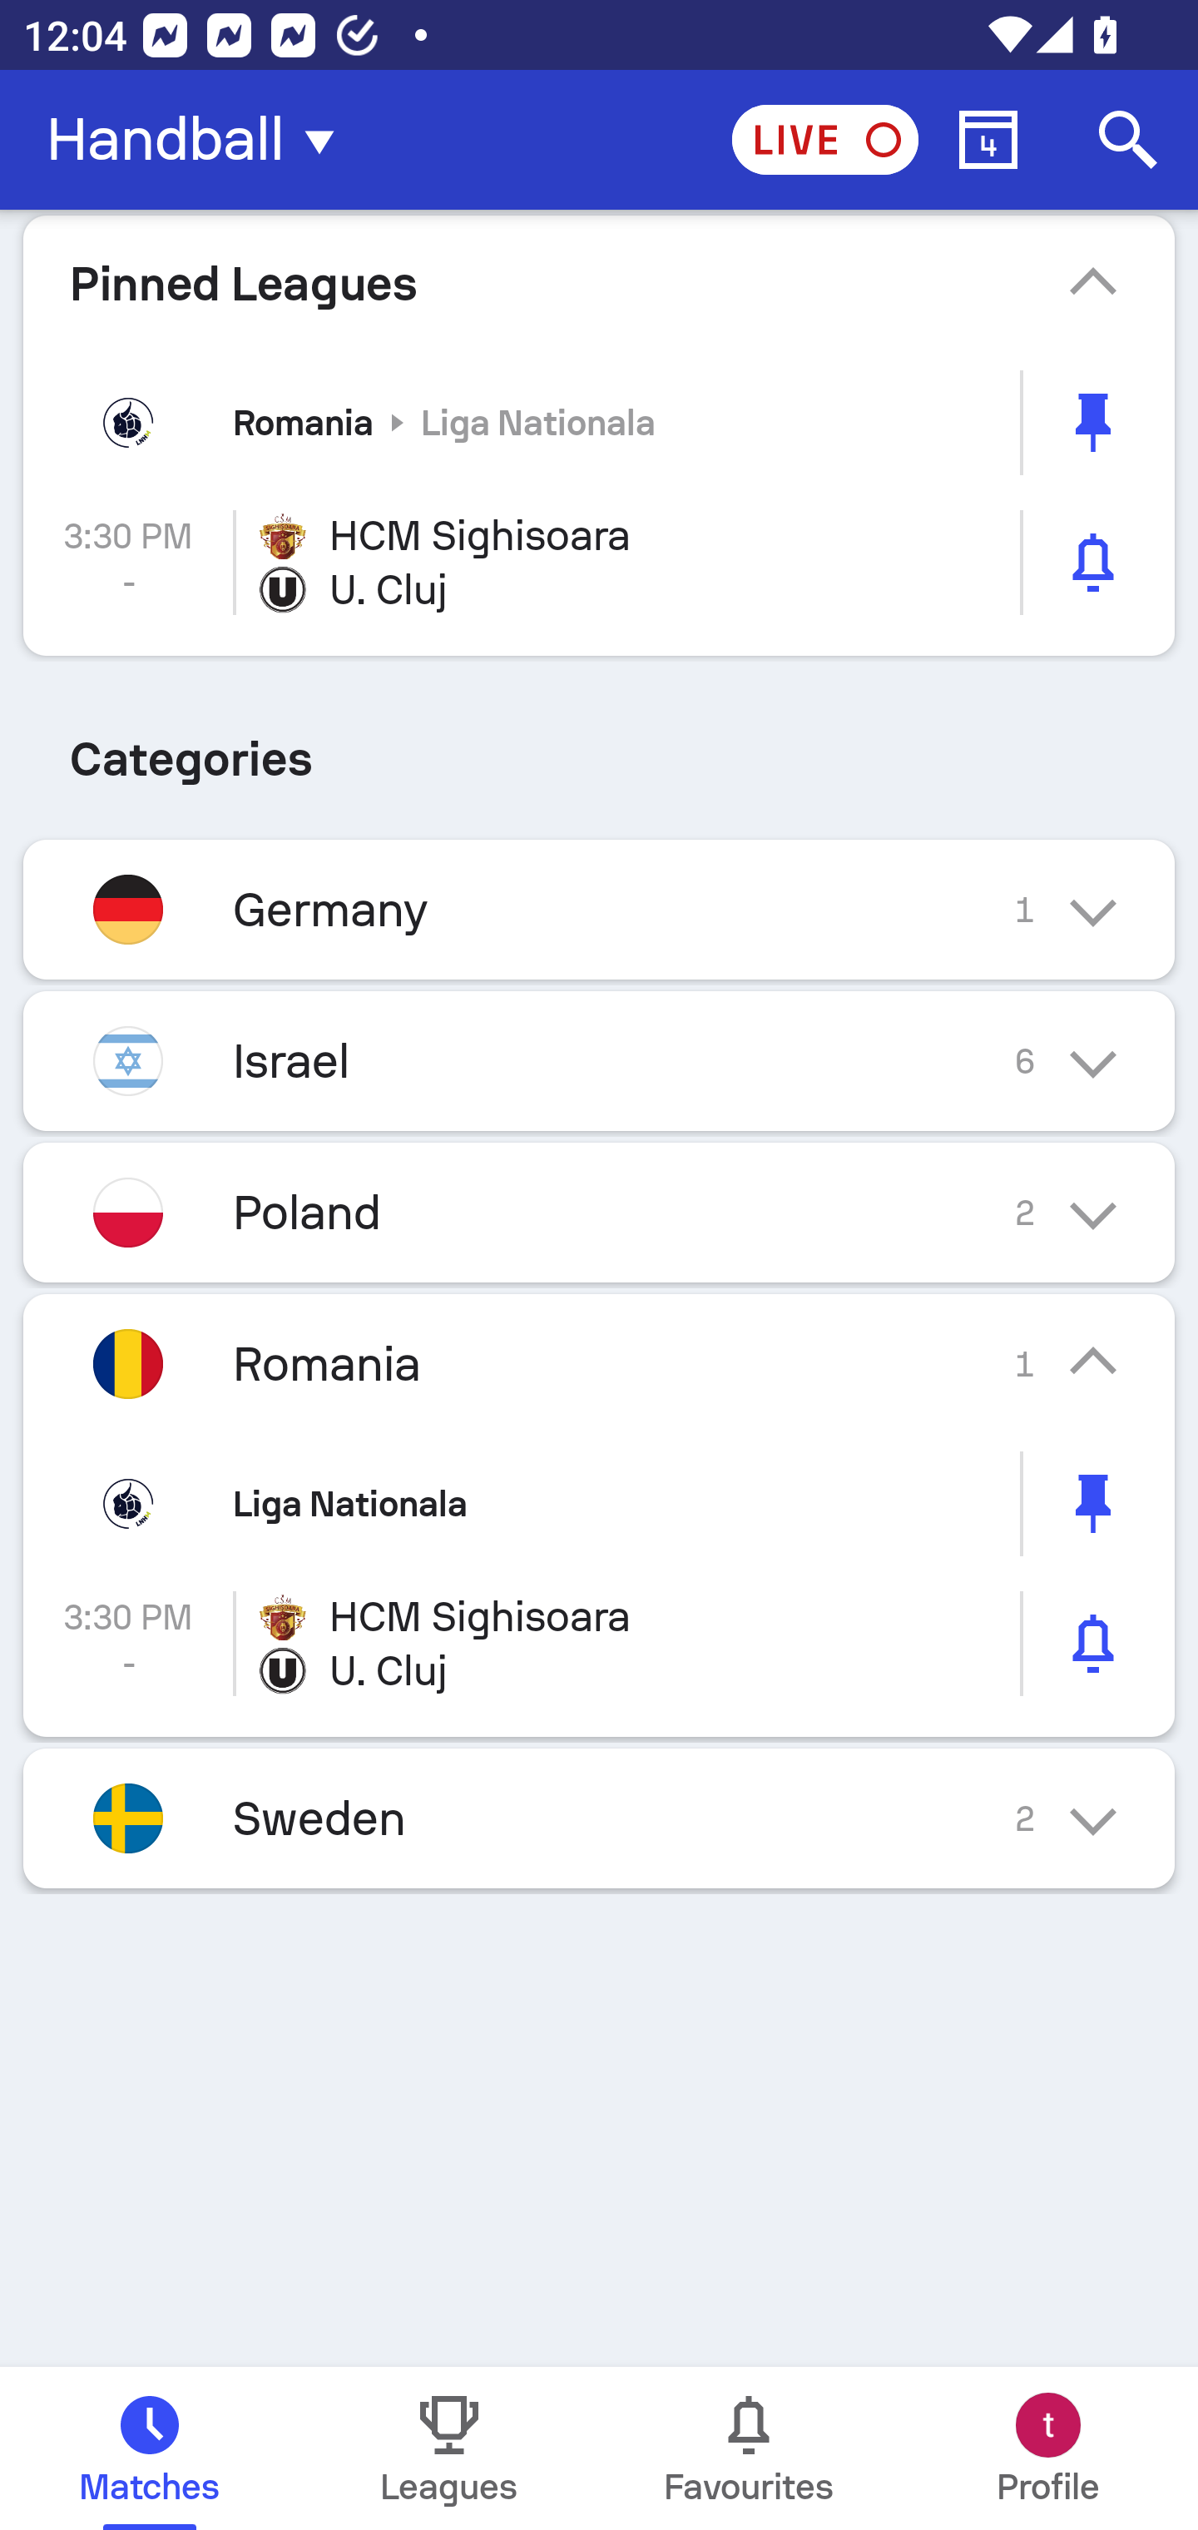 The image size is (1198, 2530). What do you see at coordinates (988, 140) in the screenshot?
I see `Calendar` at bounding box center [988, 140].